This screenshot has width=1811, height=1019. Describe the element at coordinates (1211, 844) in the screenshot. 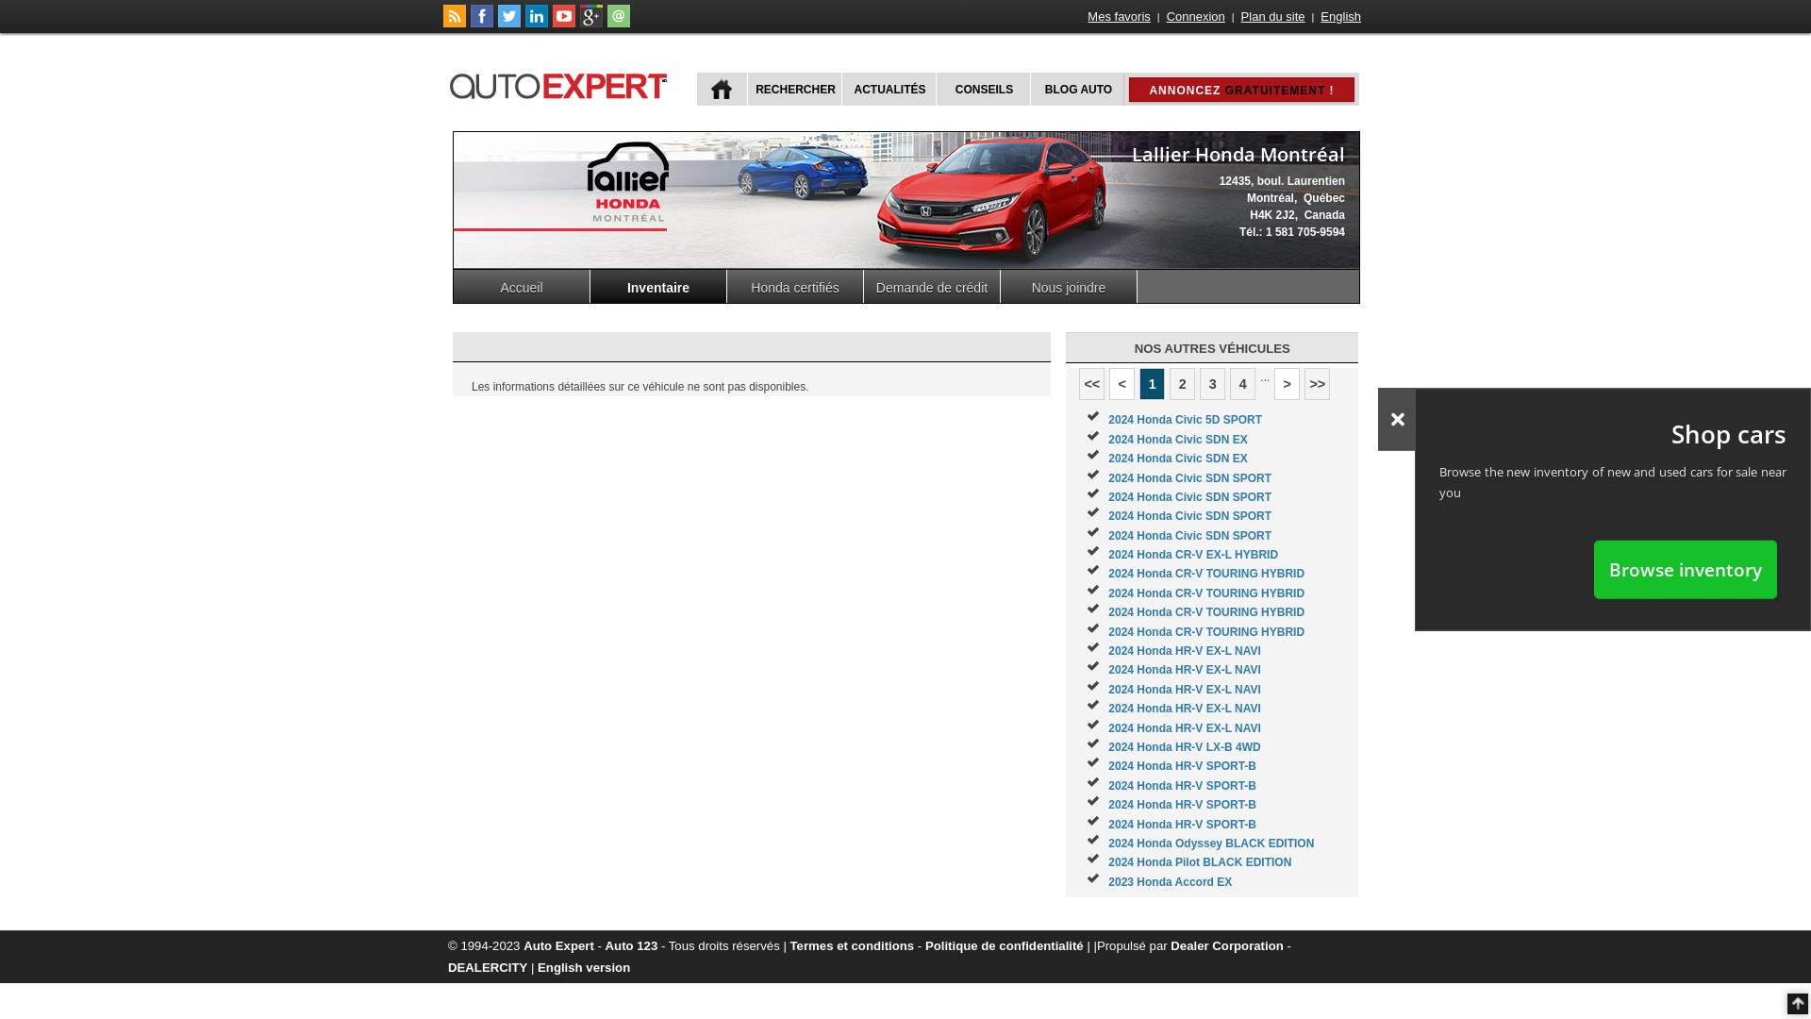

I see `2024 Honda Odyssey BLACK EDITION` at that location.